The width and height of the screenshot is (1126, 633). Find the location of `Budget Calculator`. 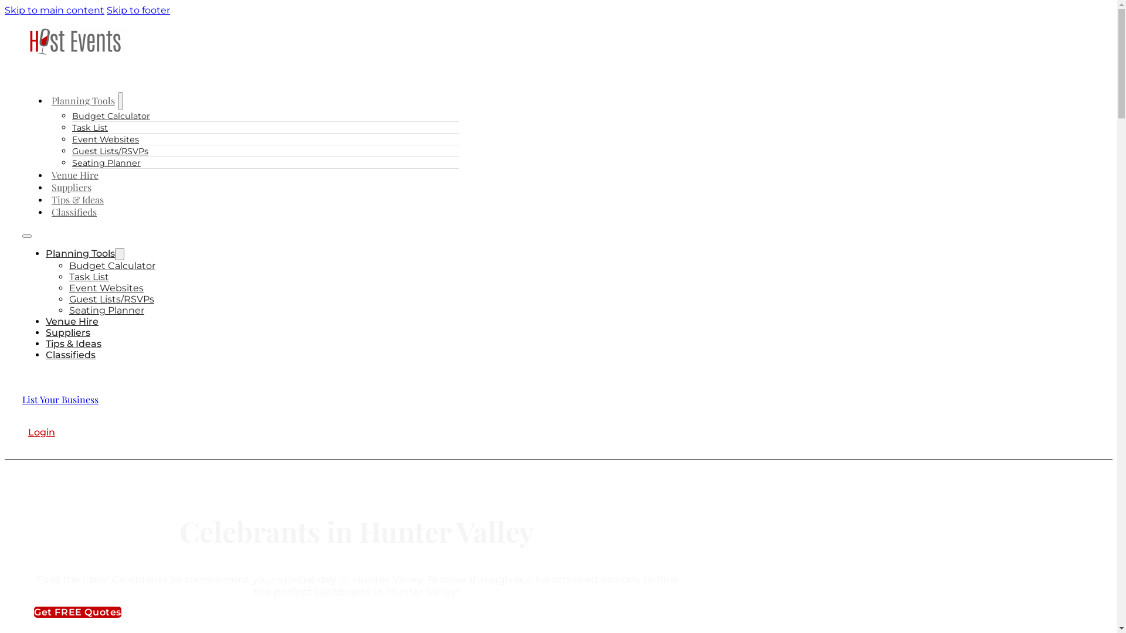

Budget Calculator is located at coordinates (113, 266).